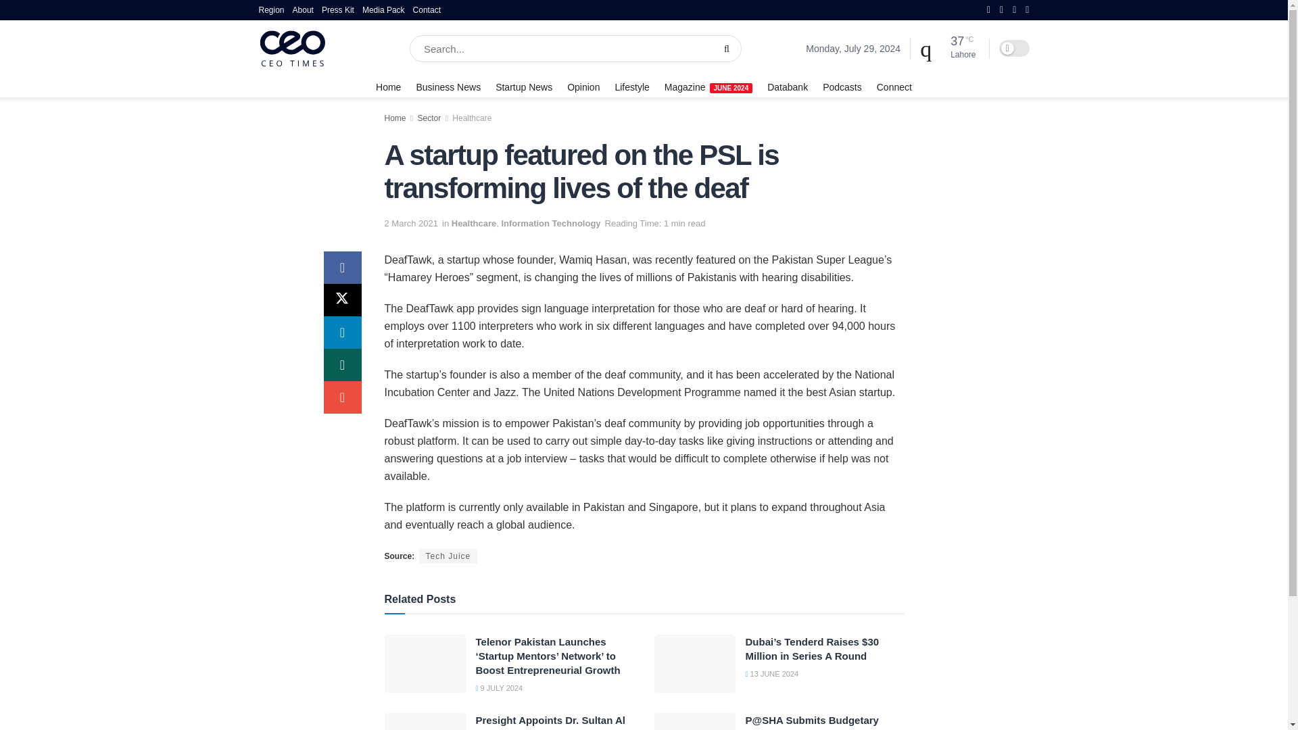  I want to click on Opinion, so click(583, 87).